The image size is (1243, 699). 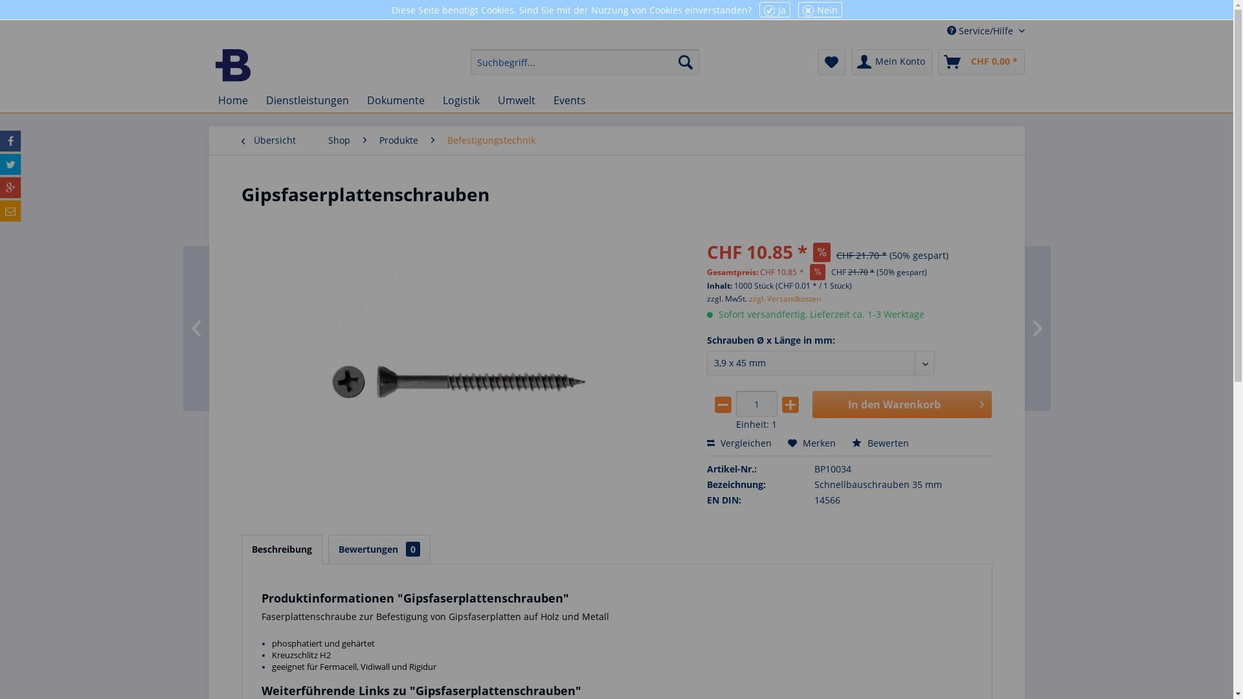 I want to click on Home, so click(x=232, y=100).